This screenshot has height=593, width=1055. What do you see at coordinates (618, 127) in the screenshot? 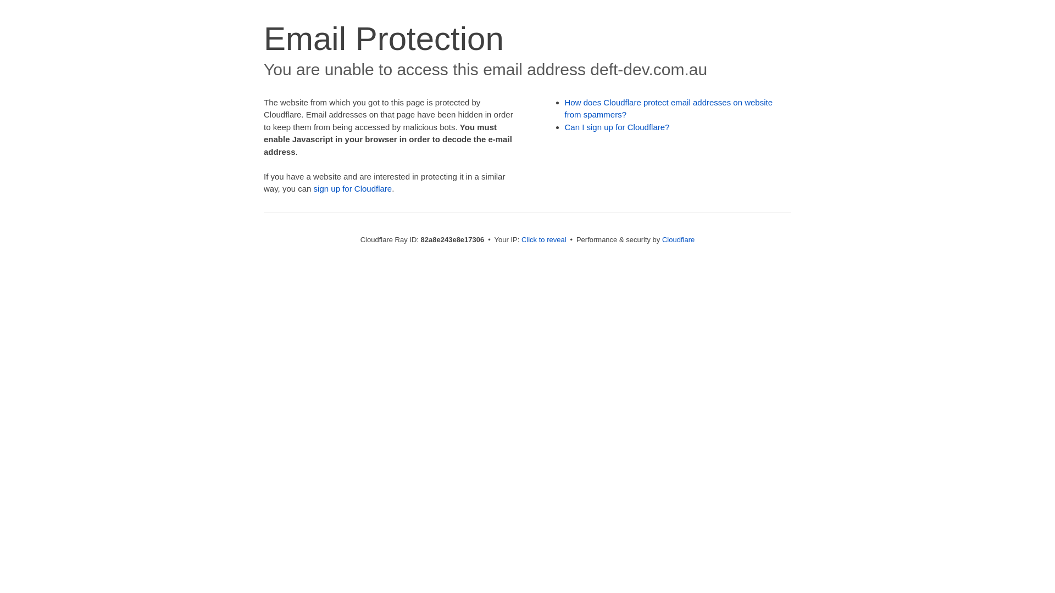
I see `Can I sign up for Cloudflare?` at bounding box center [618, 127].